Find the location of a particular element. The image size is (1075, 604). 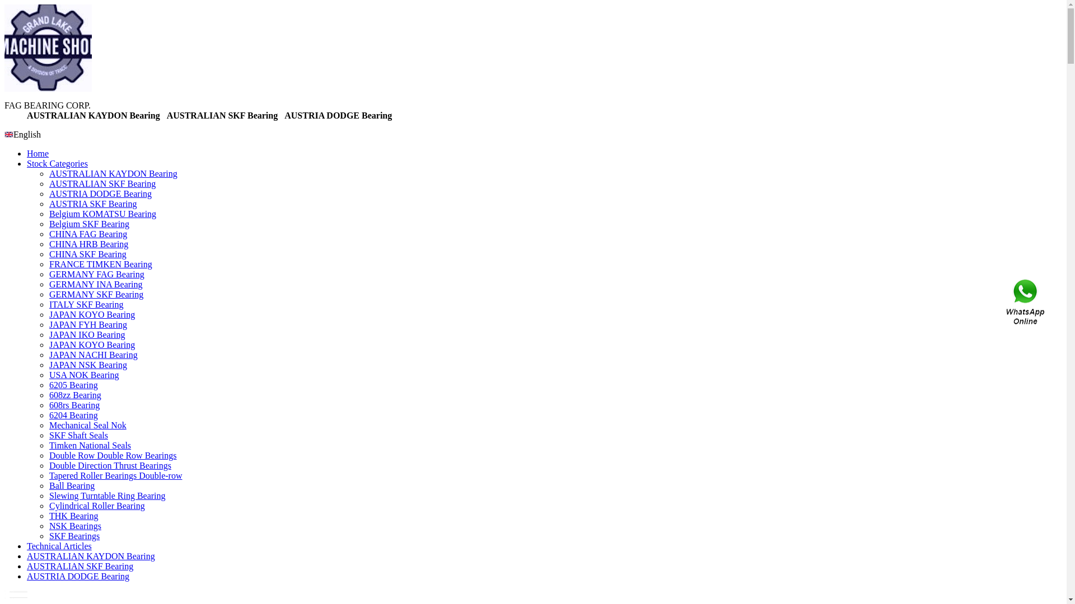

Tapered Roller Bearings Double-row is located at coordinates (115, 475).